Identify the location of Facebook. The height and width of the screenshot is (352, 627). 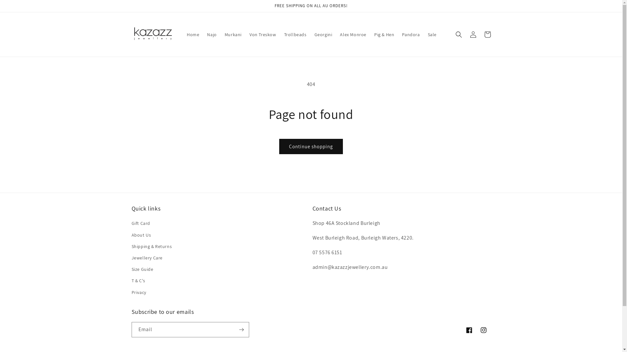
(469, 330).